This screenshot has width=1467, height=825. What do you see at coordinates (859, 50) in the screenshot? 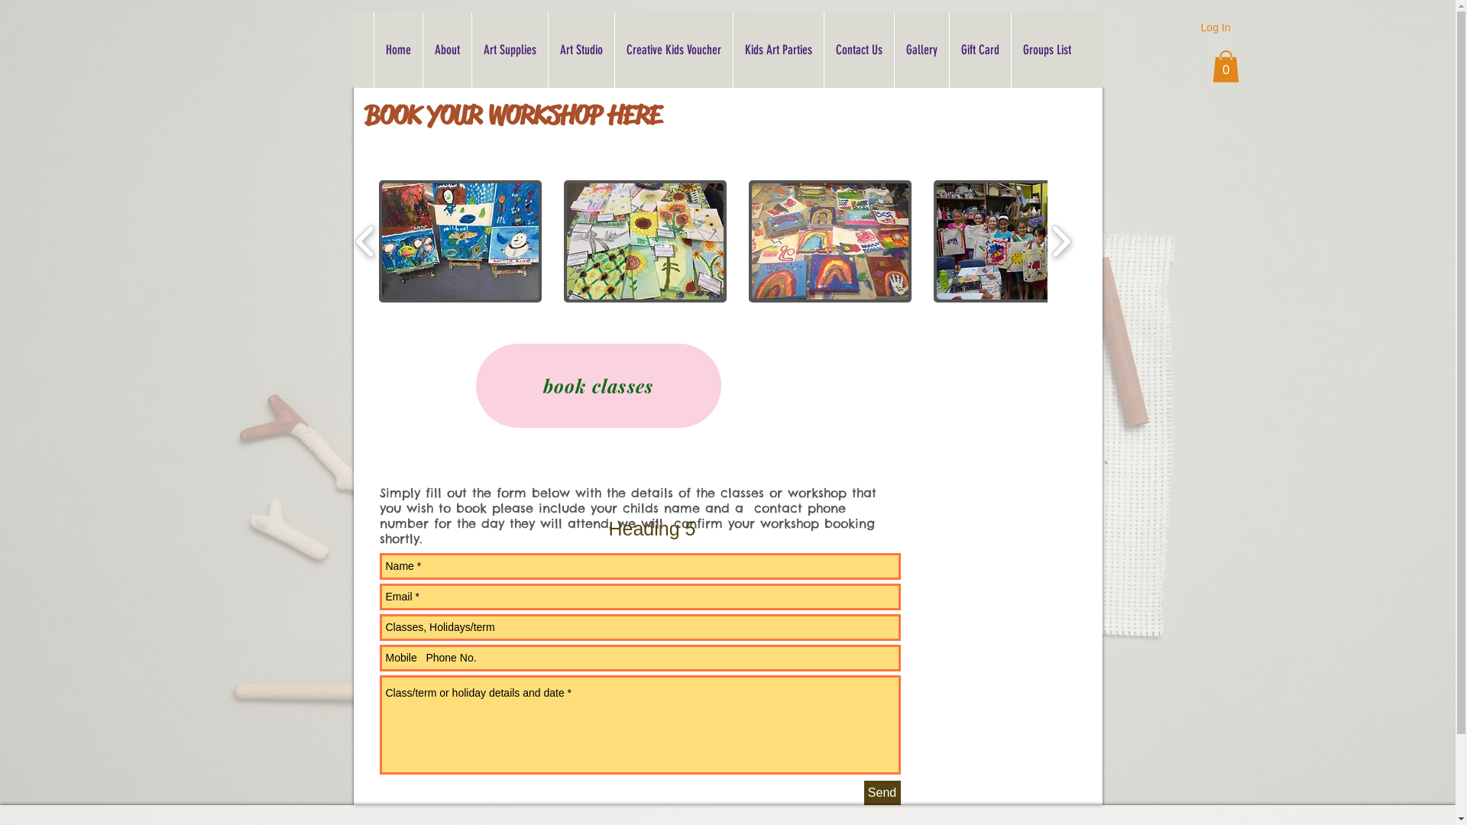
I see `Contact Us` at bounding box center [859, 50].